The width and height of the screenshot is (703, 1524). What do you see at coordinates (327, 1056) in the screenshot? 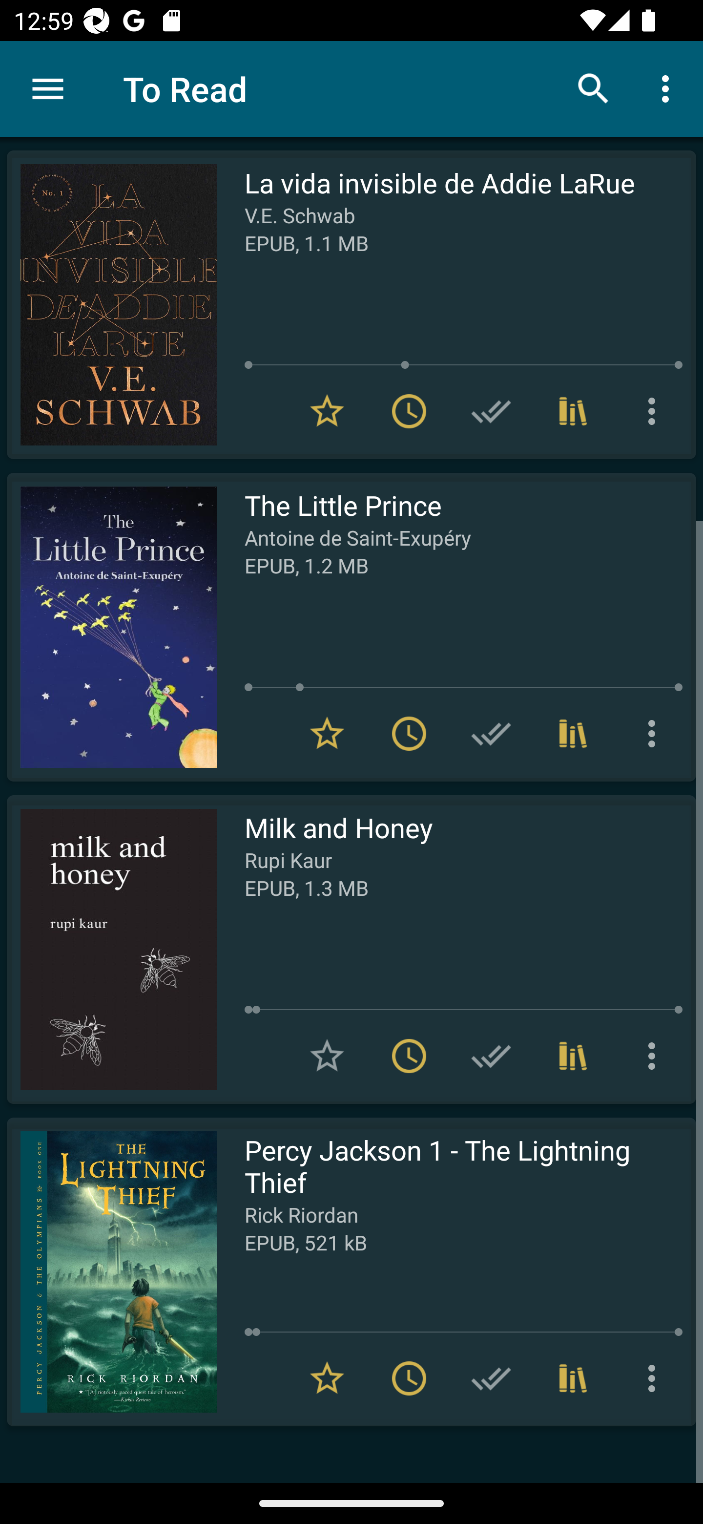
I see `Add to Favorites` at bounding box center [327, 1056].